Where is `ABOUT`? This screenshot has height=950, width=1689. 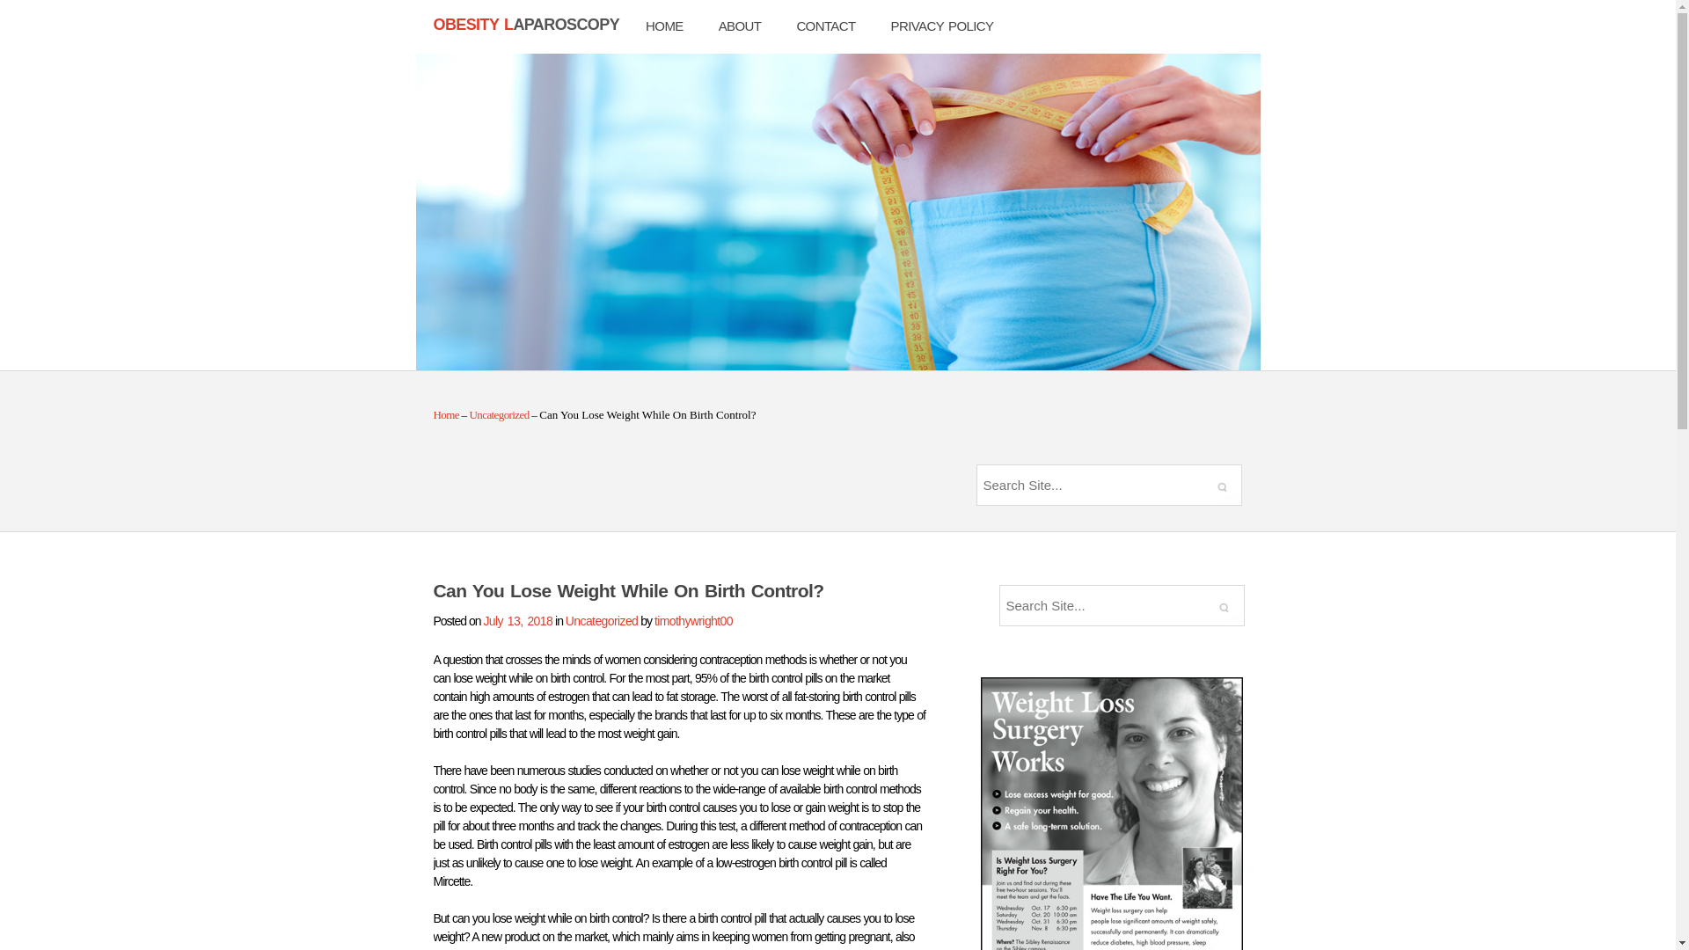 ABOUT is located at coordinates (741, 26).